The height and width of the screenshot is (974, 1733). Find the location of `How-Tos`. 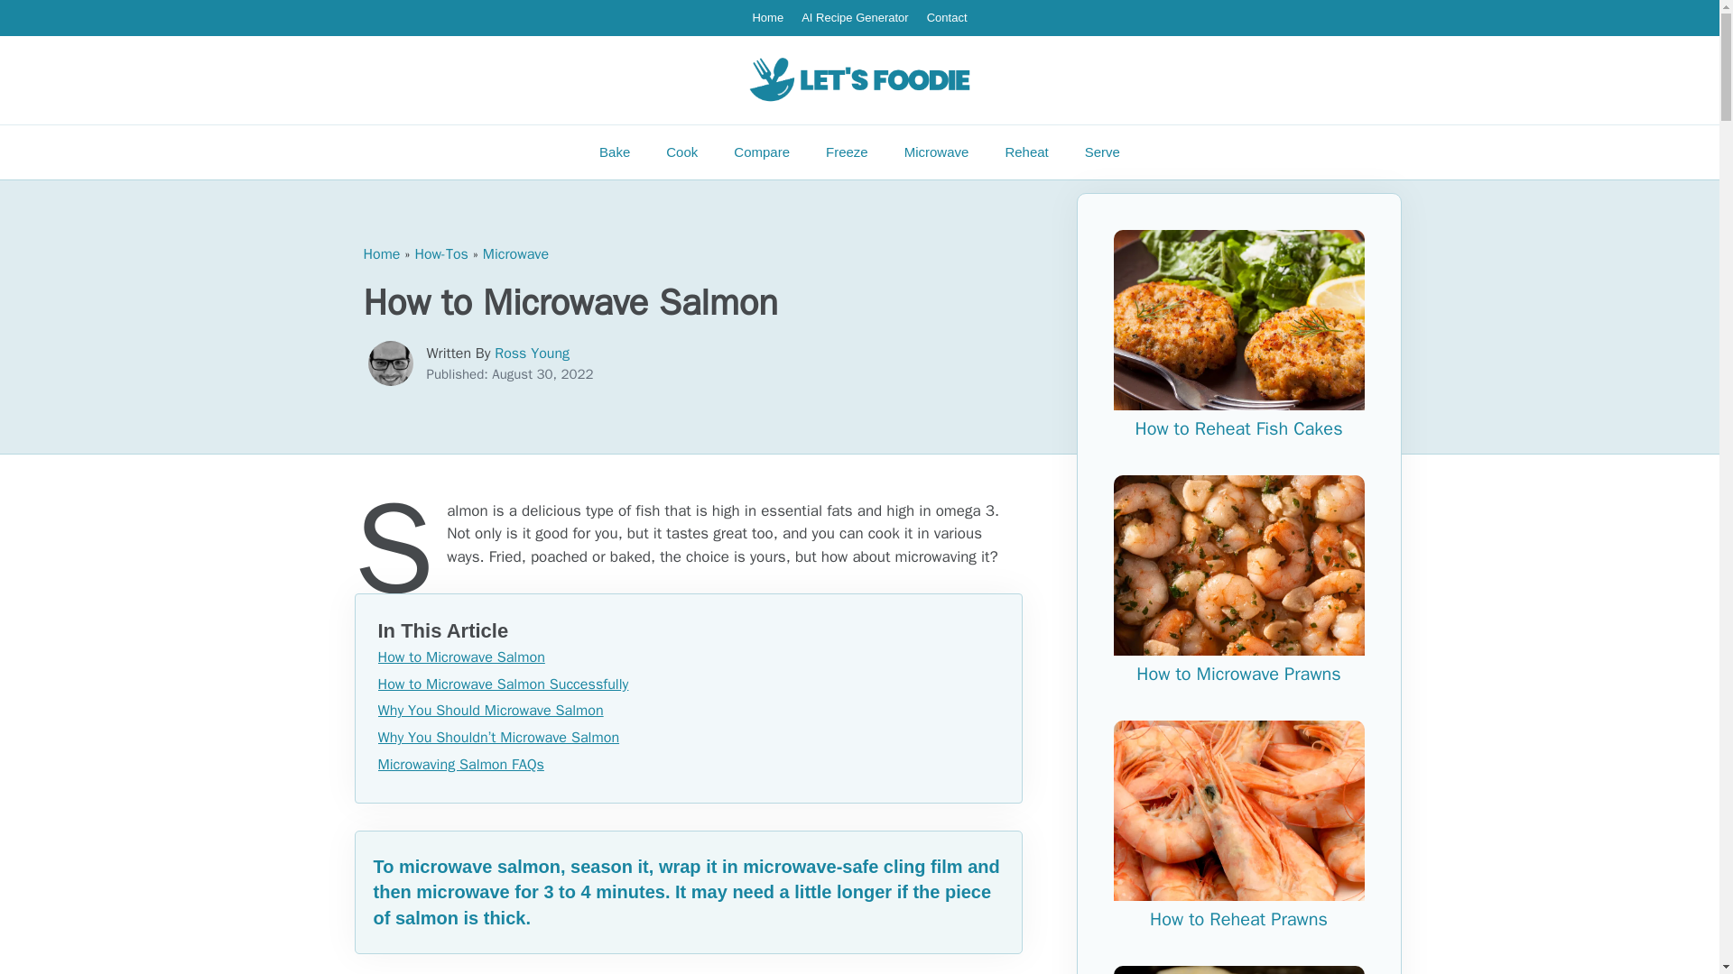

How-Tos is located at coordinates (440, 254).